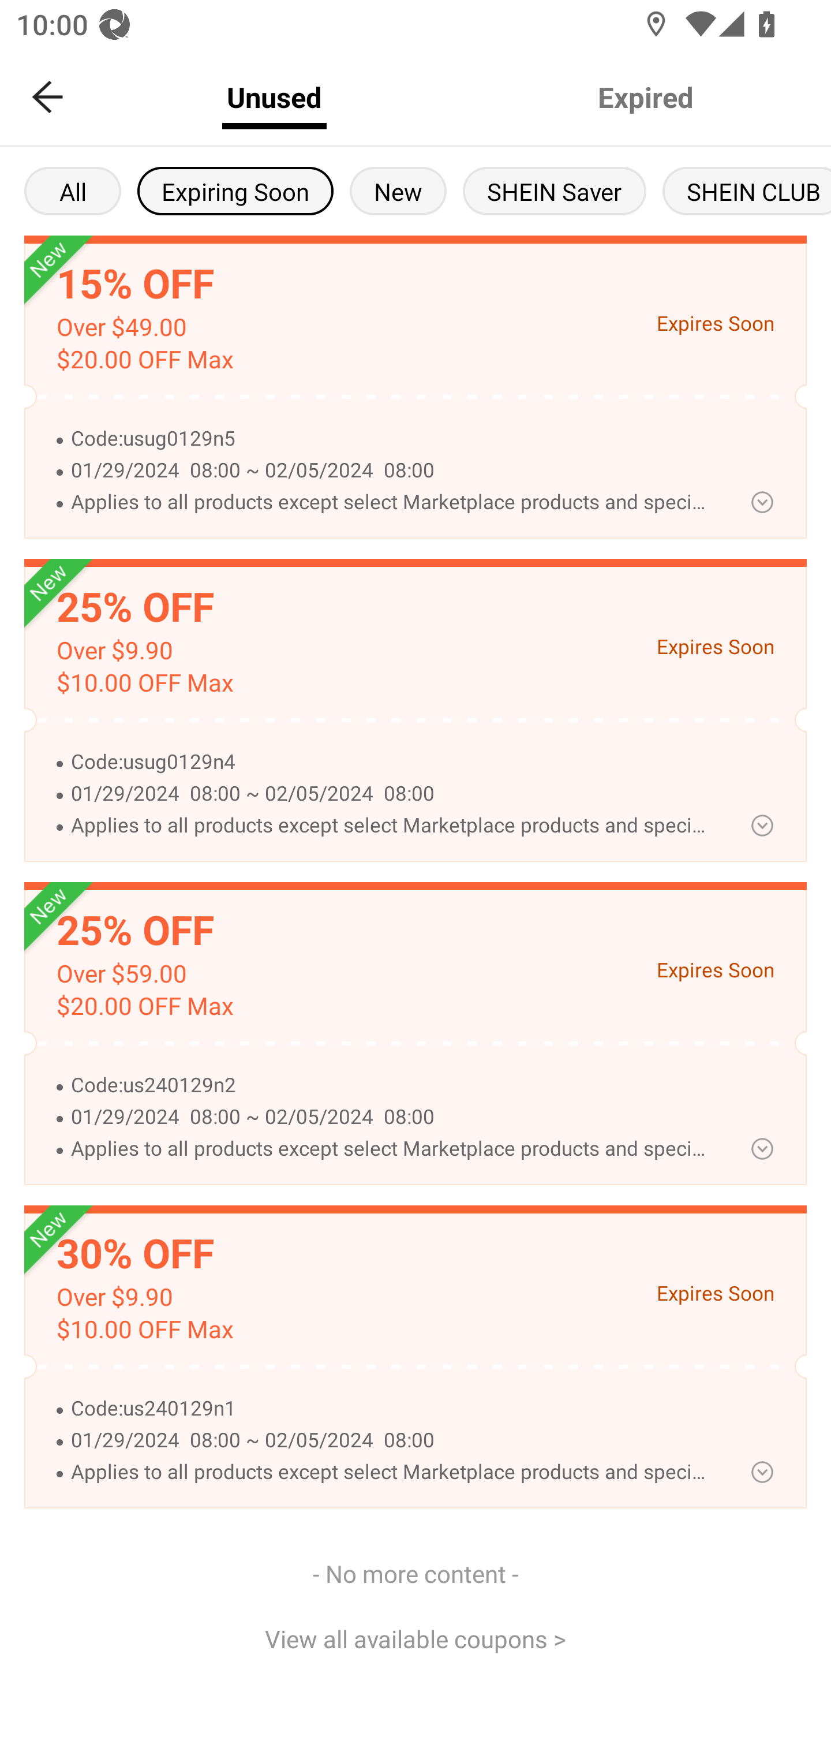 The height and width of the screenshot is (1755, 831). I want to click on $10.00 OFF Max, so click(144, 1330).